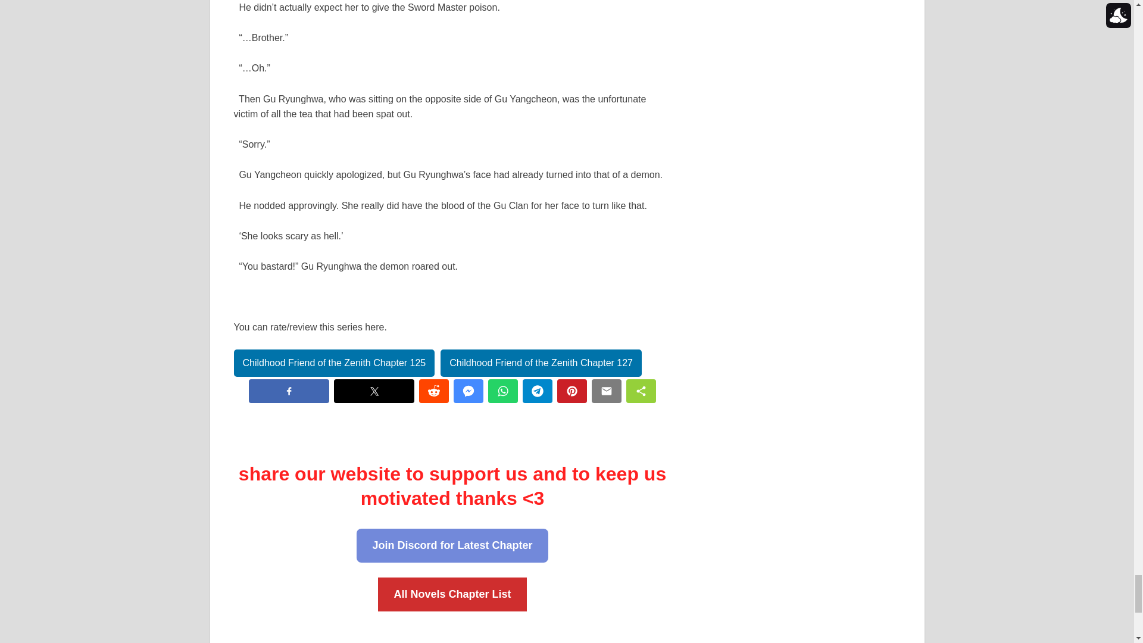  What do you see at coordinates (452, 545) in the screenshot?
I see `Join Discord for Latest Chapter` at bounding box center [452, 545].